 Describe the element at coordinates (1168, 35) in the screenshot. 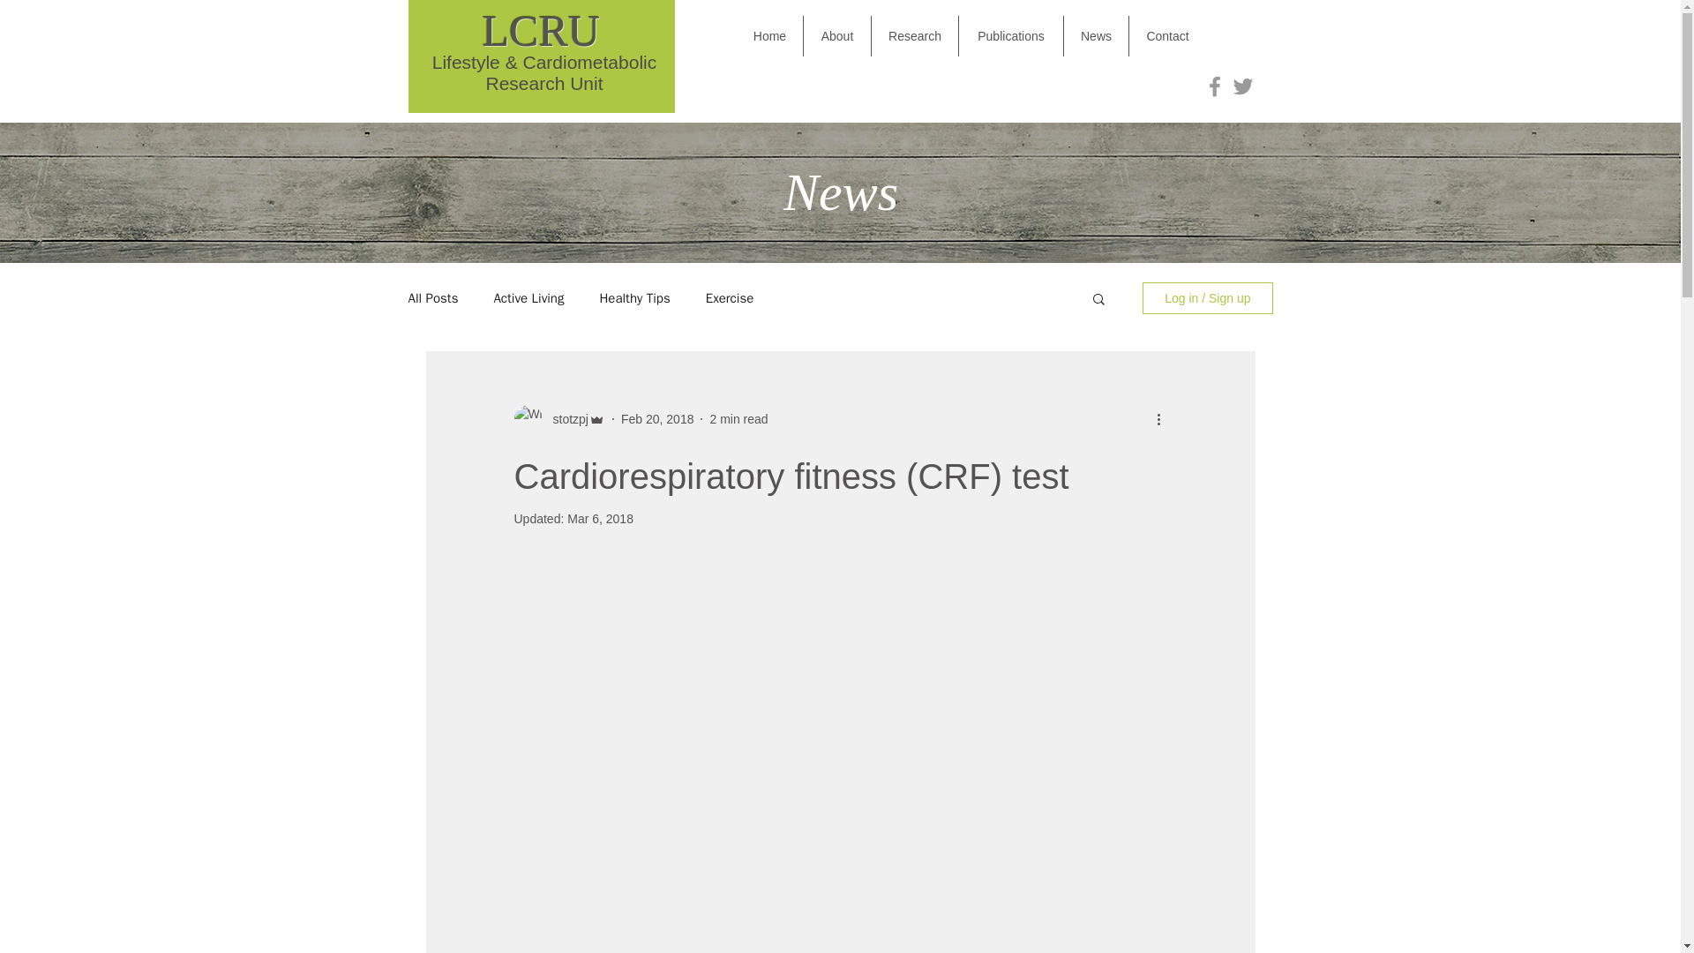

I see `Contact` at that location.